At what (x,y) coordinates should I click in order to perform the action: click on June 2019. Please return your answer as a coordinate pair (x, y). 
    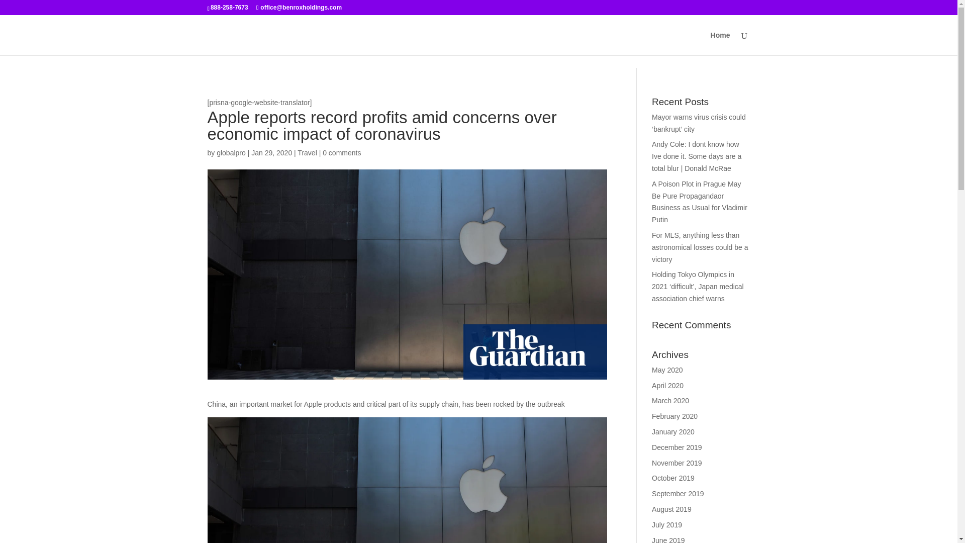
    Looking at the image, I should click on (668, 540).